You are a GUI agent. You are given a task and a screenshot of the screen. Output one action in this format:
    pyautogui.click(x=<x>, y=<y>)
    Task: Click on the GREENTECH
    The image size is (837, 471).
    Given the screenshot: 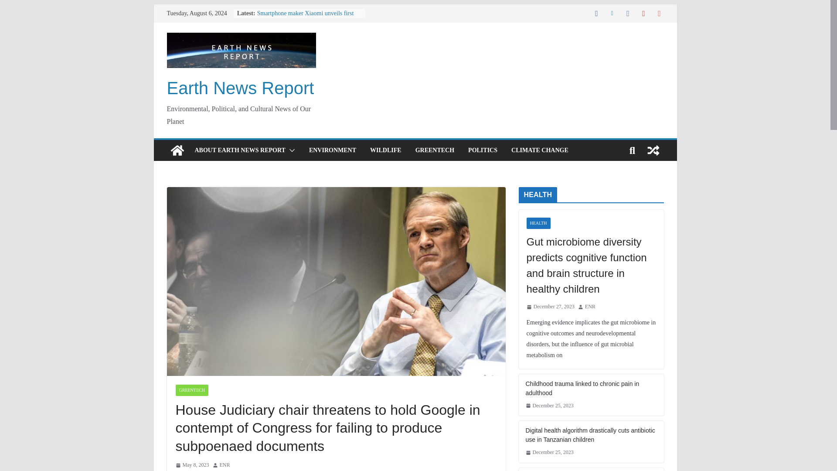 What is the action you would take?
    pyautogui.click(x=435, y=150)
    